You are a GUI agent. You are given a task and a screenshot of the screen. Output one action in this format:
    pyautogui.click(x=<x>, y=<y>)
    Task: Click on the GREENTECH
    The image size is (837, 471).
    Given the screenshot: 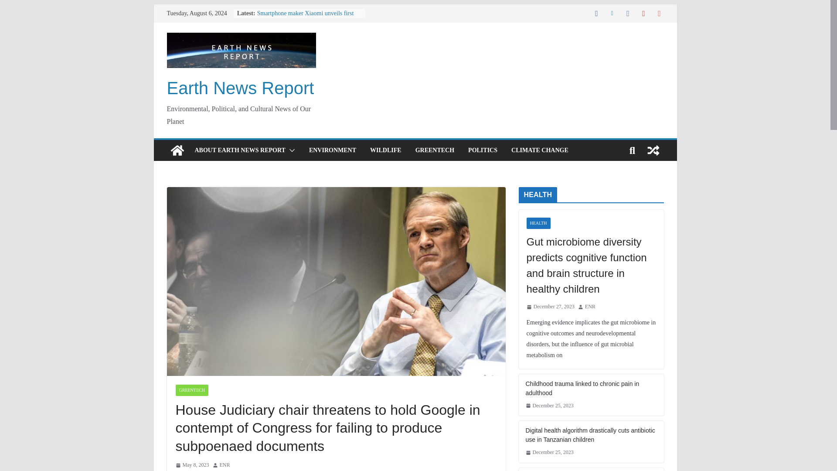 What is the action you would take?
    pyautogui.click(x=435, y=150)
    